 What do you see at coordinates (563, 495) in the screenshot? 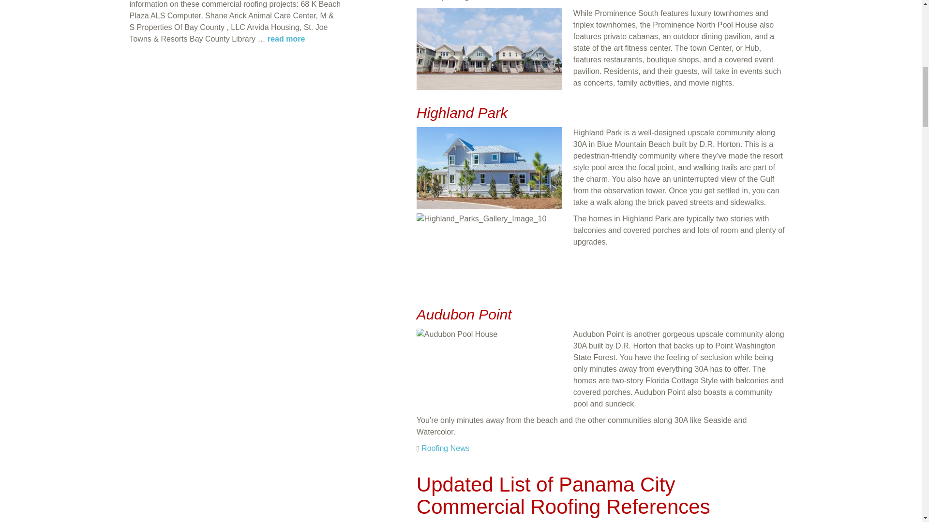
I see `Updated List of Panama City Commercial Roofing References` at bounding box center [563, 495].